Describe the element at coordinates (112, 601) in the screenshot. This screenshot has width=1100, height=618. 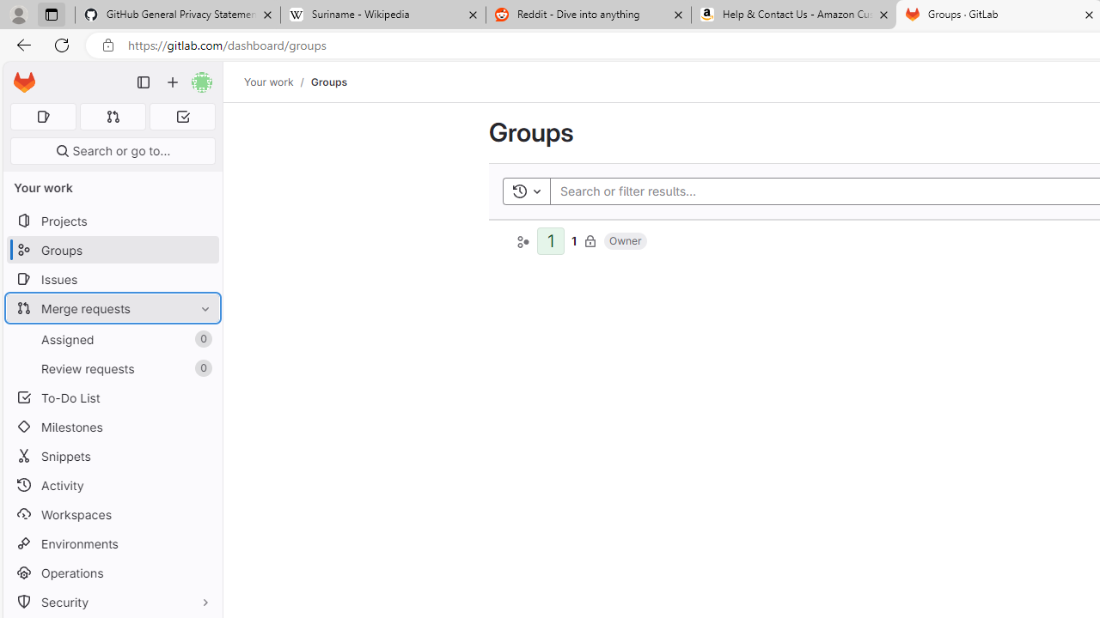
I see `Security` at that location.